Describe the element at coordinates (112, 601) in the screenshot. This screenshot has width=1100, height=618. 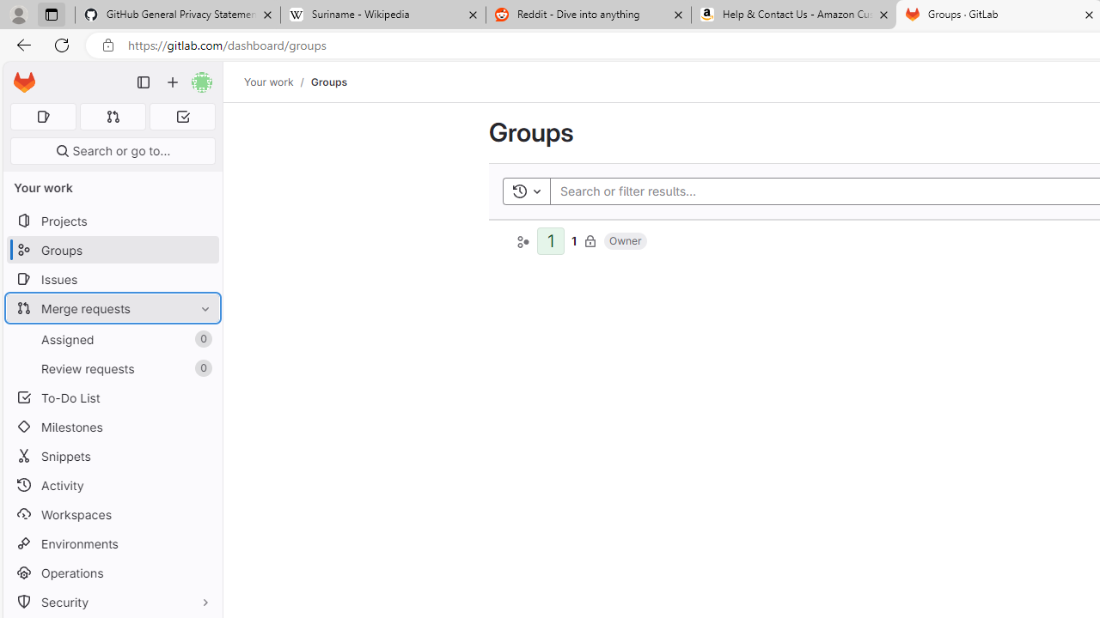
I see `Security` at that location.